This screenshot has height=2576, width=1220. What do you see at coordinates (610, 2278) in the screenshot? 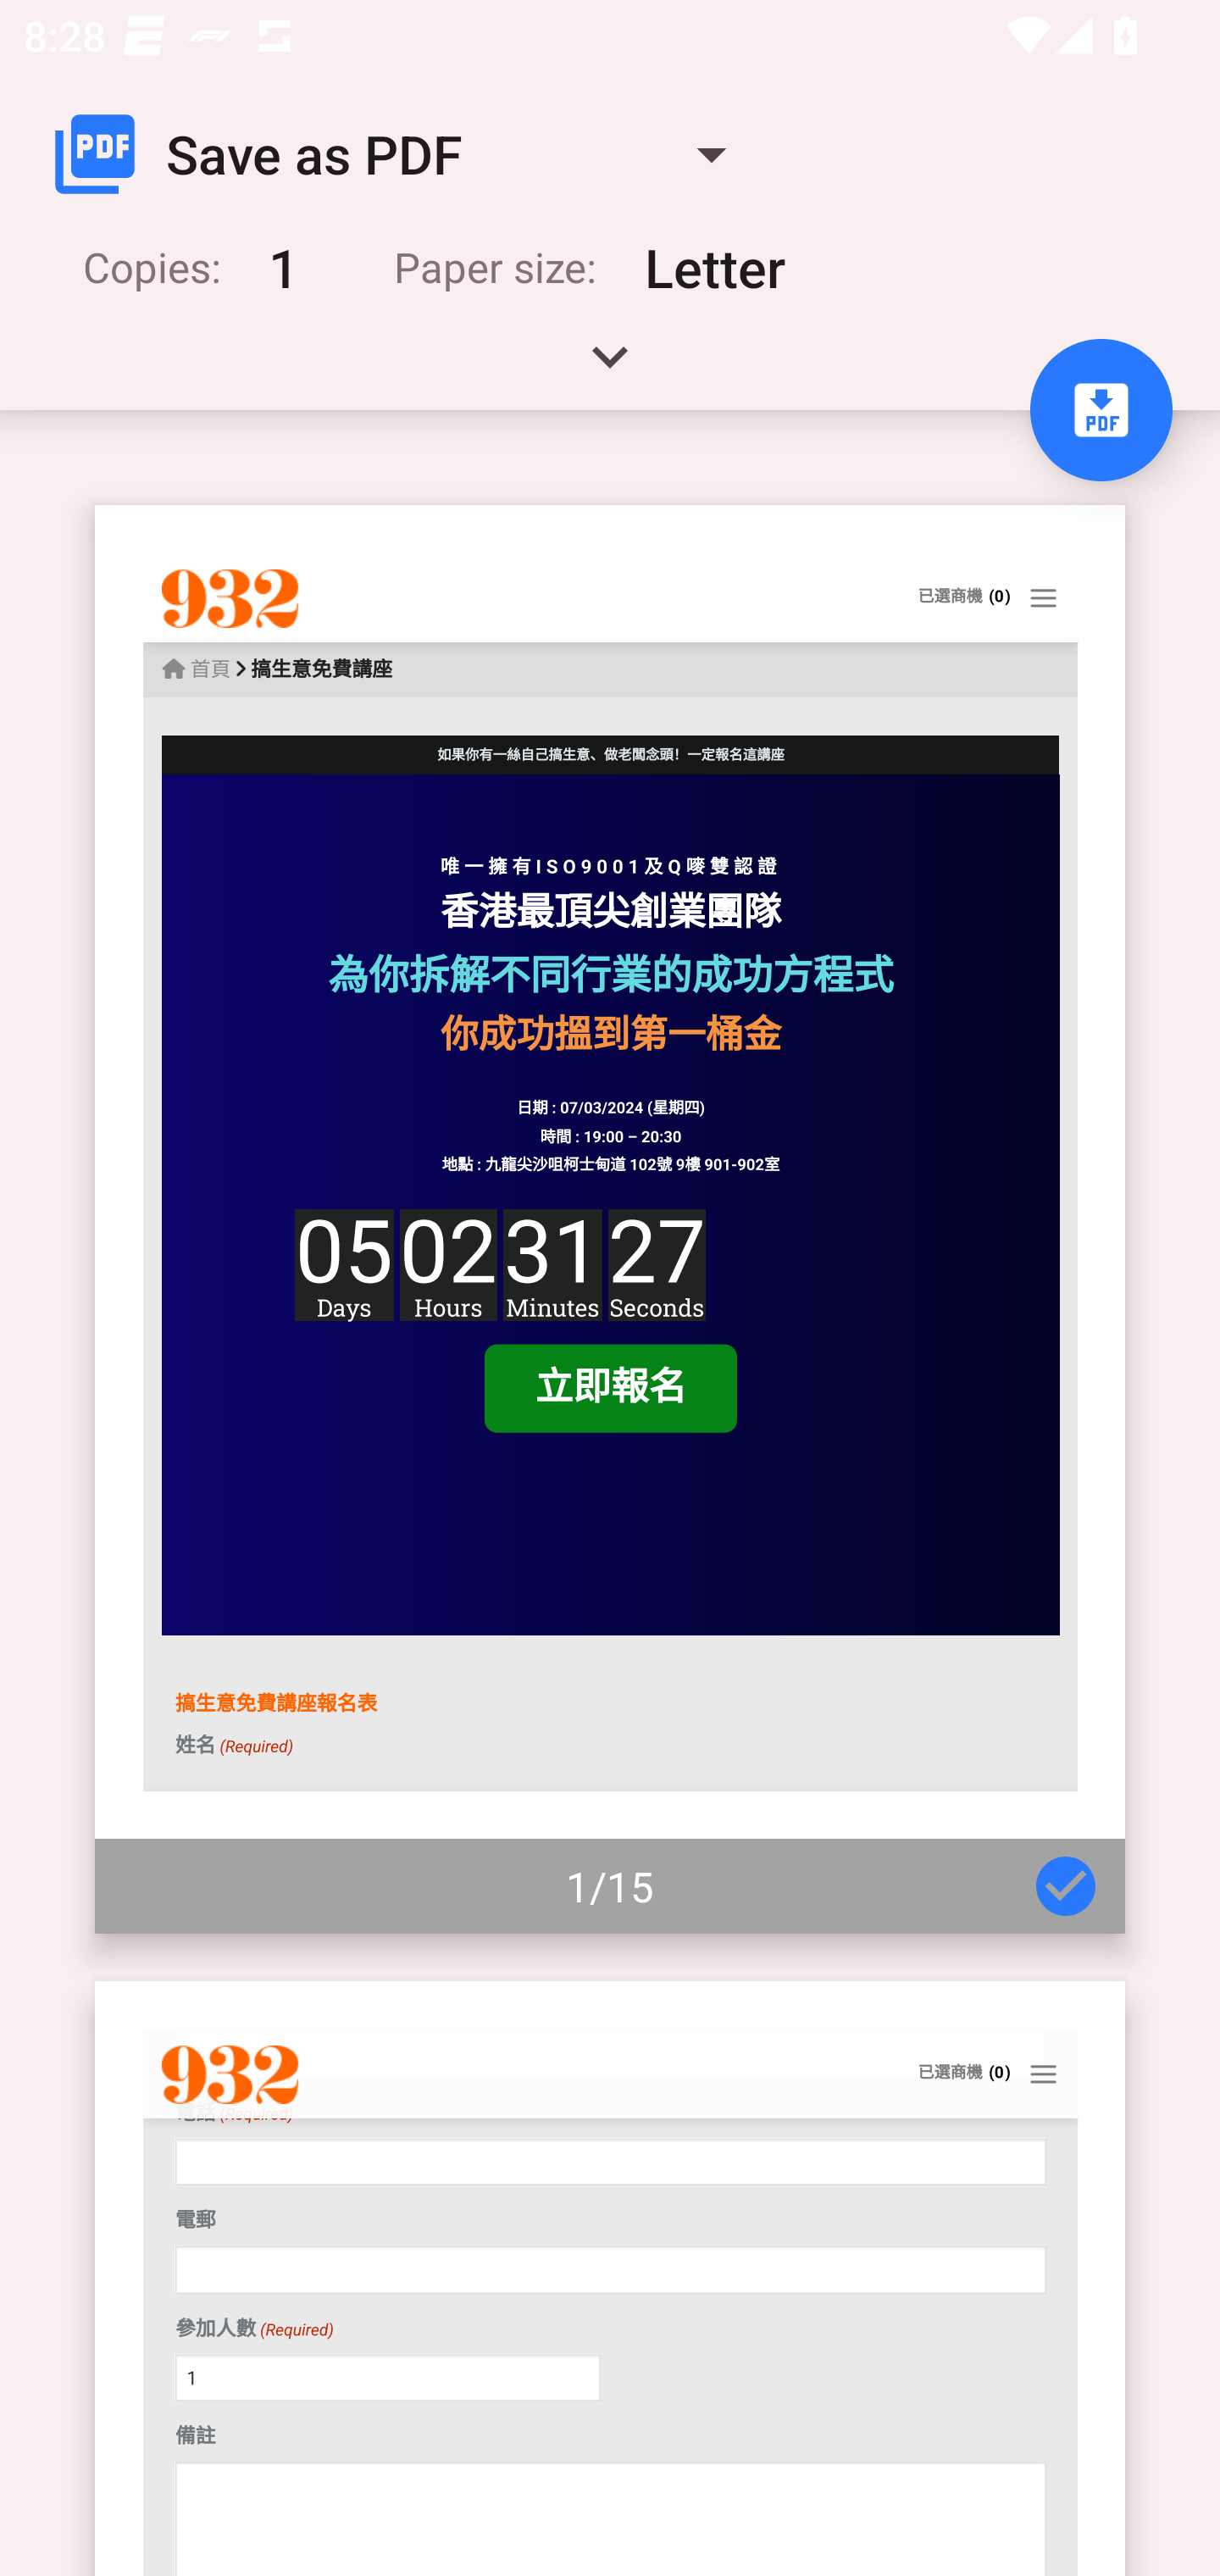
I see `Page 2 of 15` at bounding box center [610, 2278].